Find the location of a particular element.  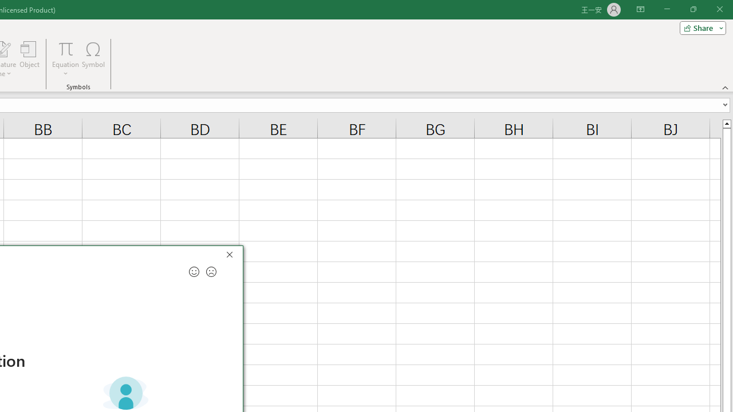

Equation is located at coordinates (65, 58).